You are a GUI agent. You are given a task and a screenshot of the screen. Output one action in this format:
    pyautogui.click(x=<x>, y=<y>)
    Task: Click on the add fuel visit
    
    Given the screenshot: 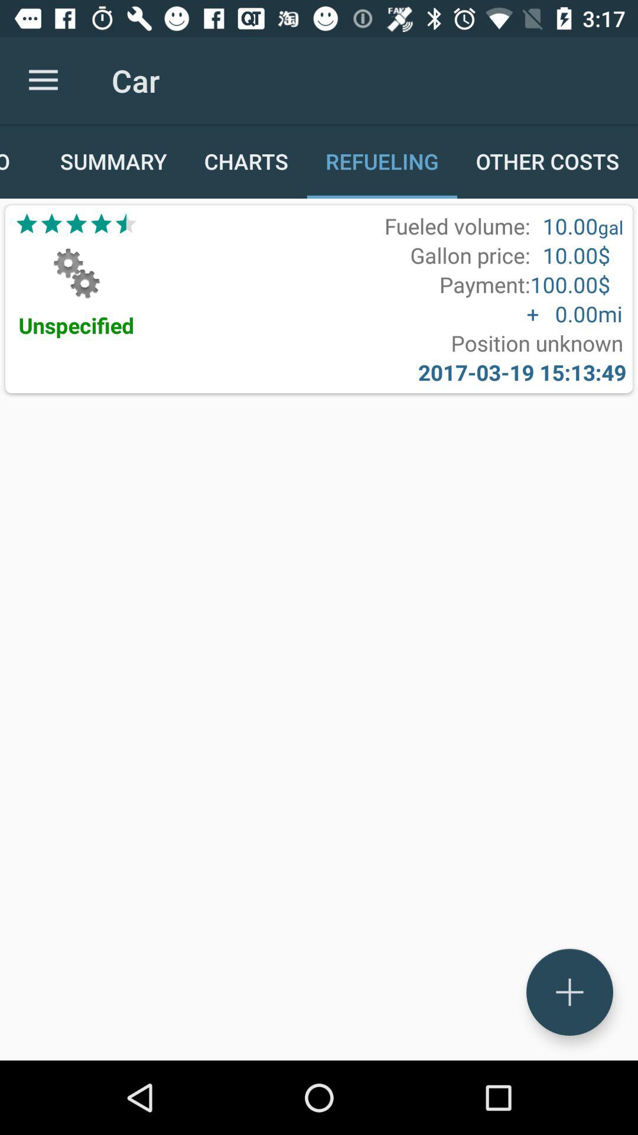 What is the action you would take?
    pyautogui.click(x=569, y=992)
    